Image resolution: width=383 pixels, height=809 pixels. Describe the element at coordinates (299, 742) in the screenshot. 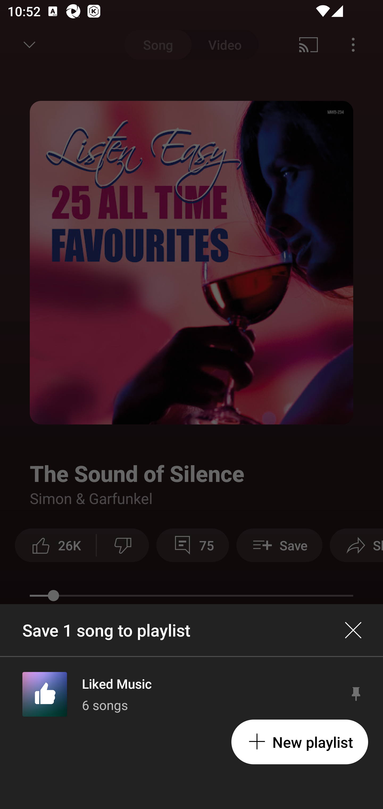

I see `New playlist` at that location.